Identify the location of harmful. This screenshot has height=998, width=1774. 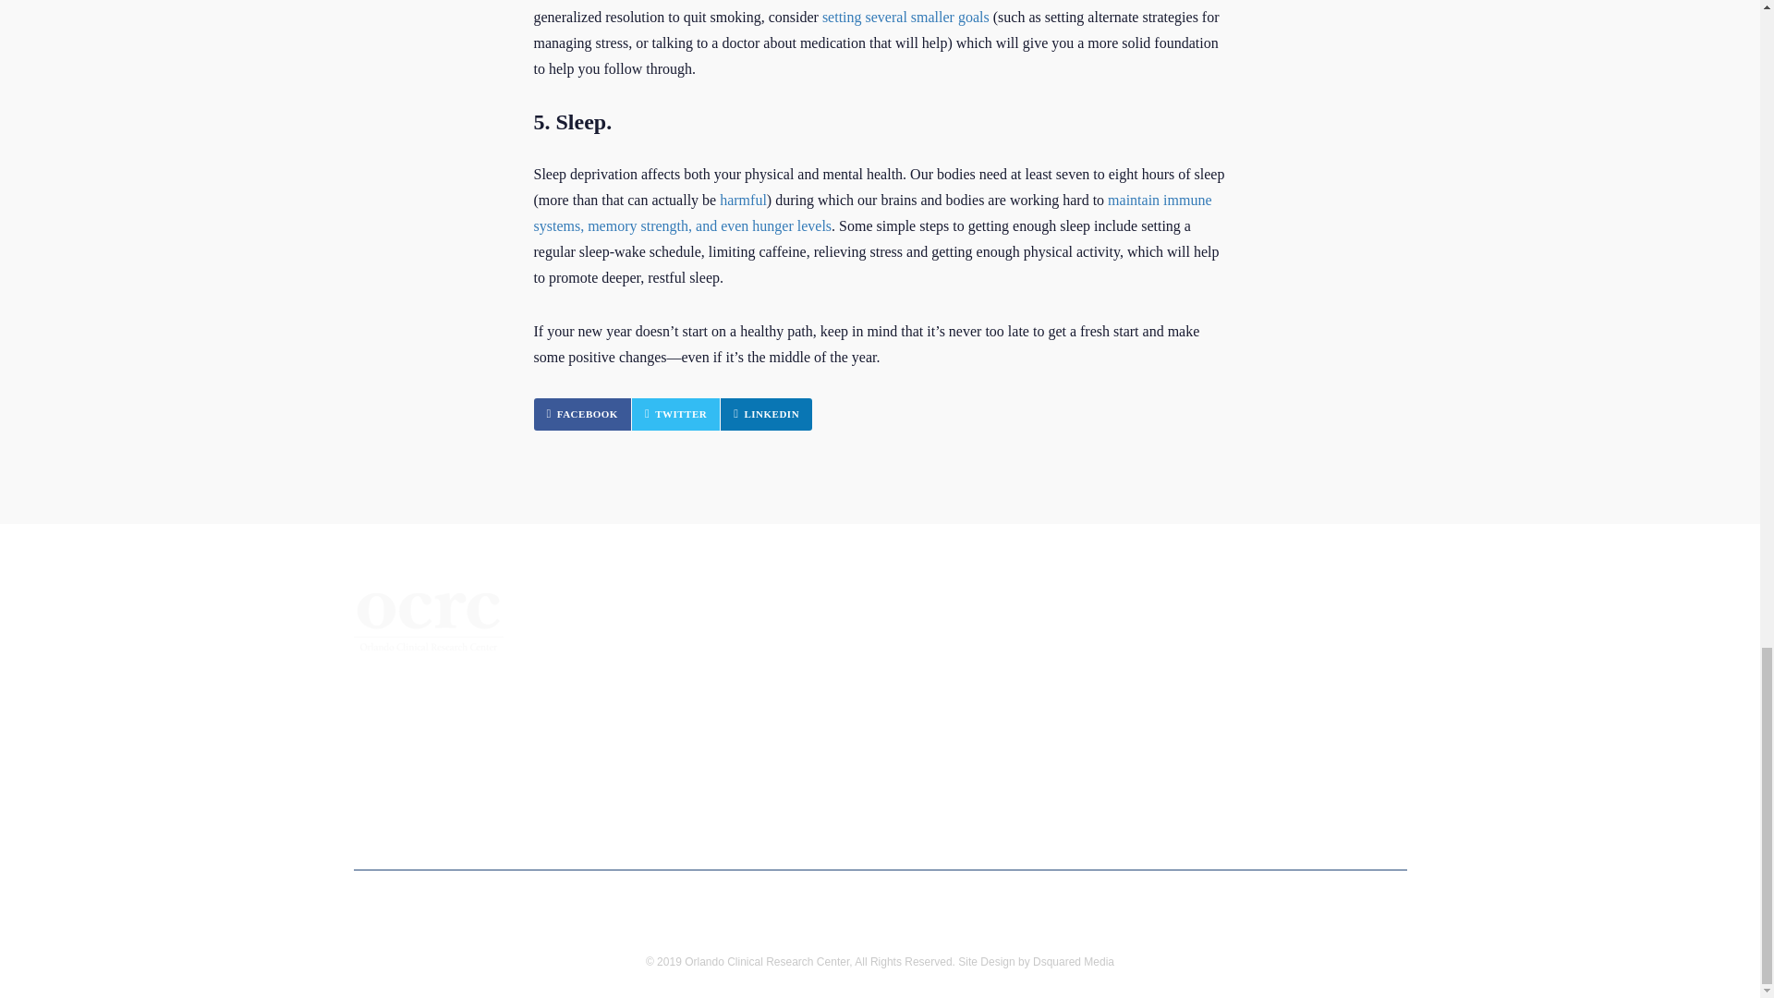
(743, 200).